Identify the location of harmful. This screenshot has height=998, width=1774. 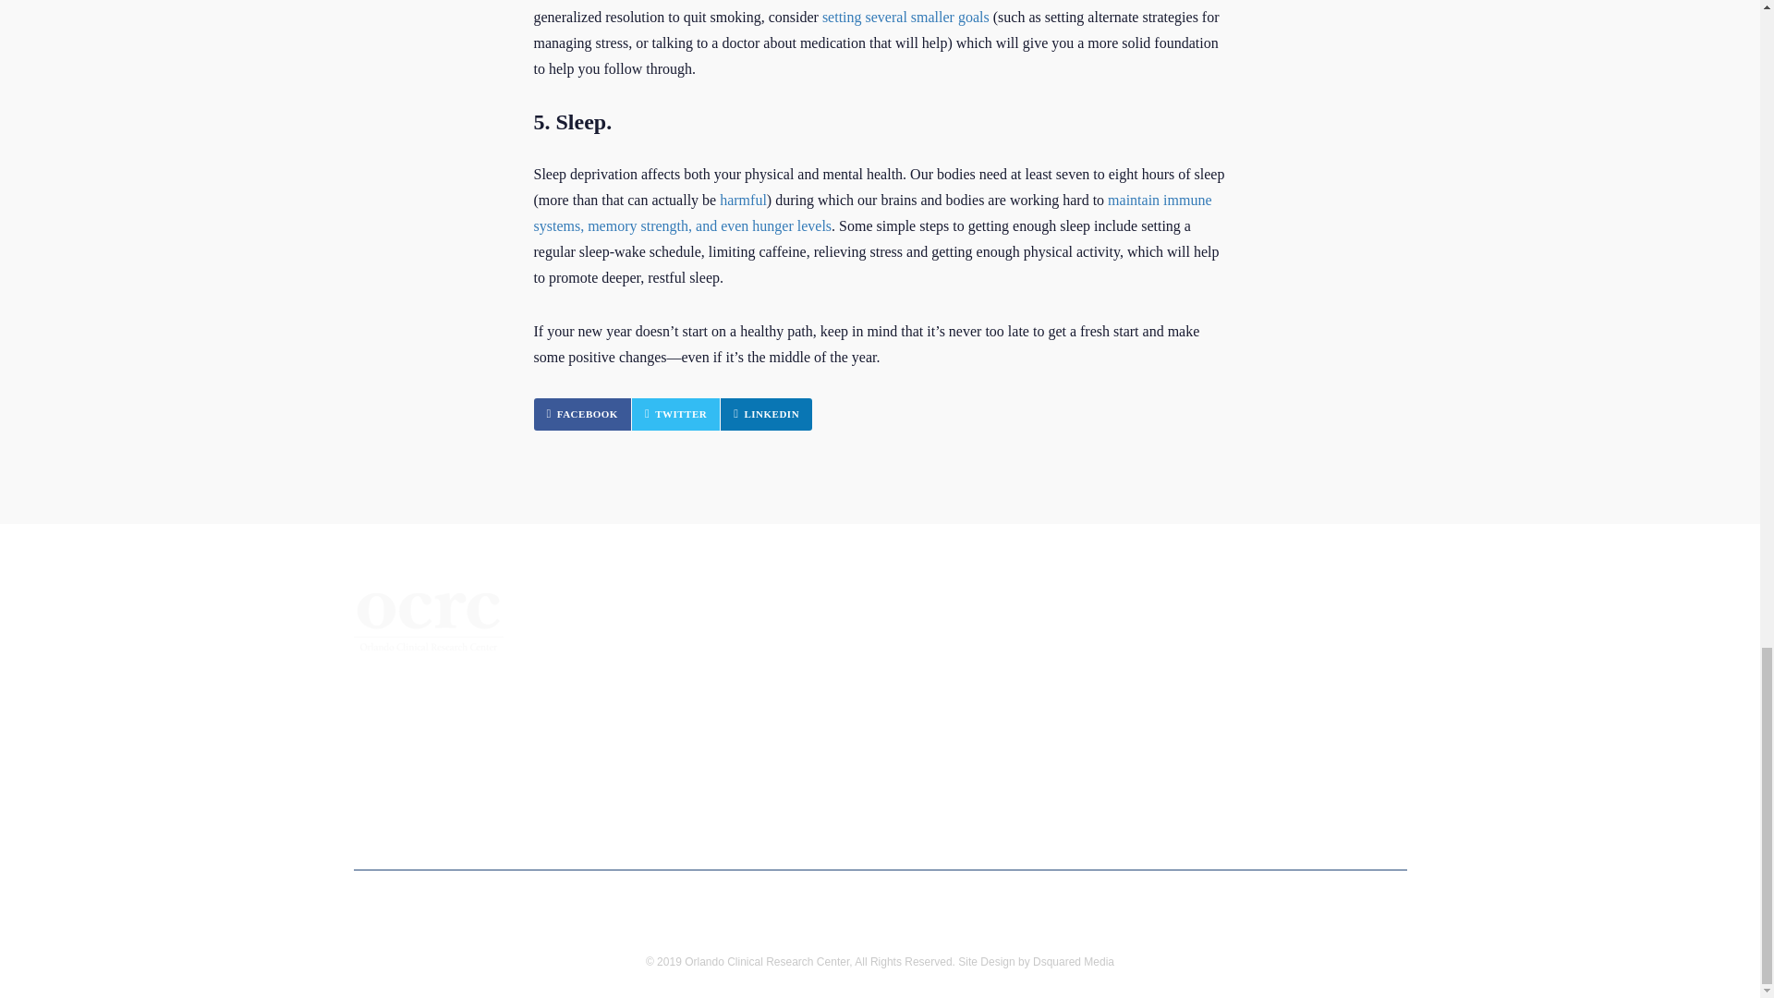
(743, 200).